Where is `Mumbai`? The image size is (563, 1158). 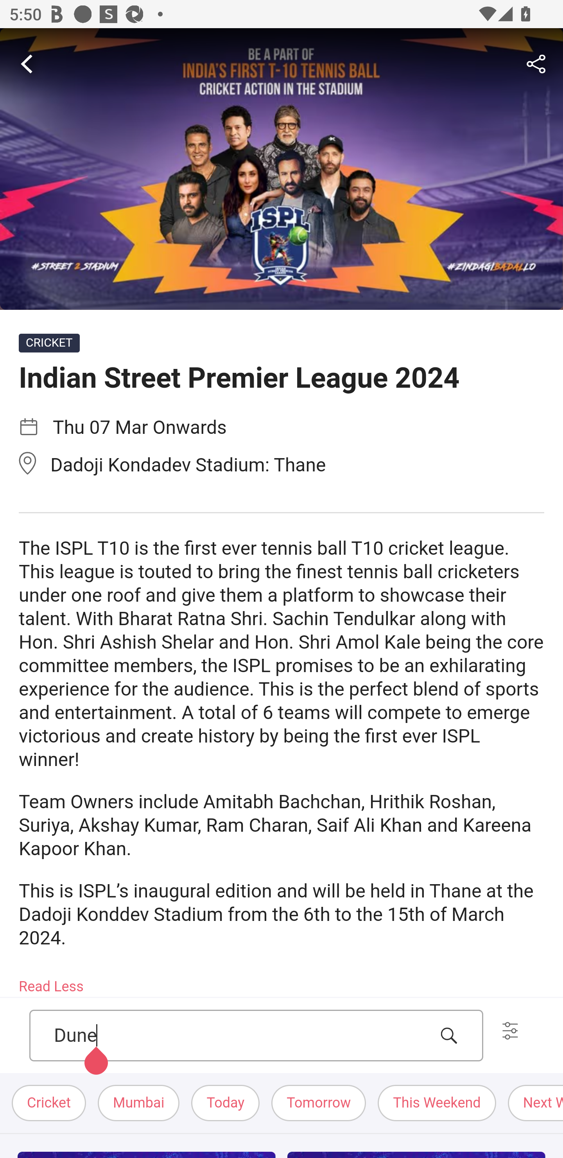 Mumbai is located at coordinates (139, 1103).